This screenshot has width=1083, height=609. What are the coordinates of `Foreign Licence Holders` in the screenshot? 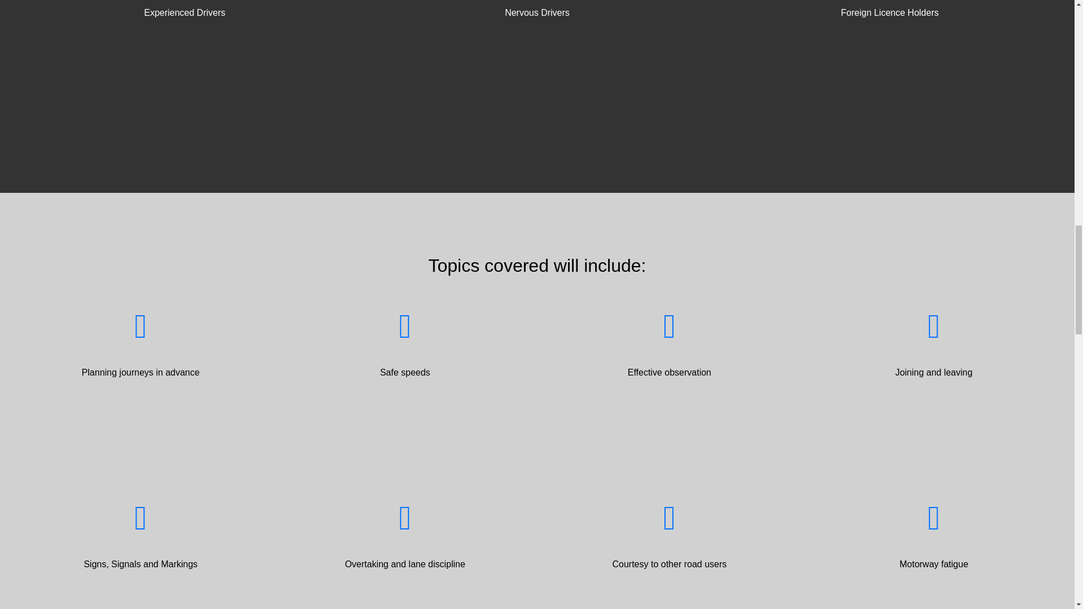 It's located at (890, 15).